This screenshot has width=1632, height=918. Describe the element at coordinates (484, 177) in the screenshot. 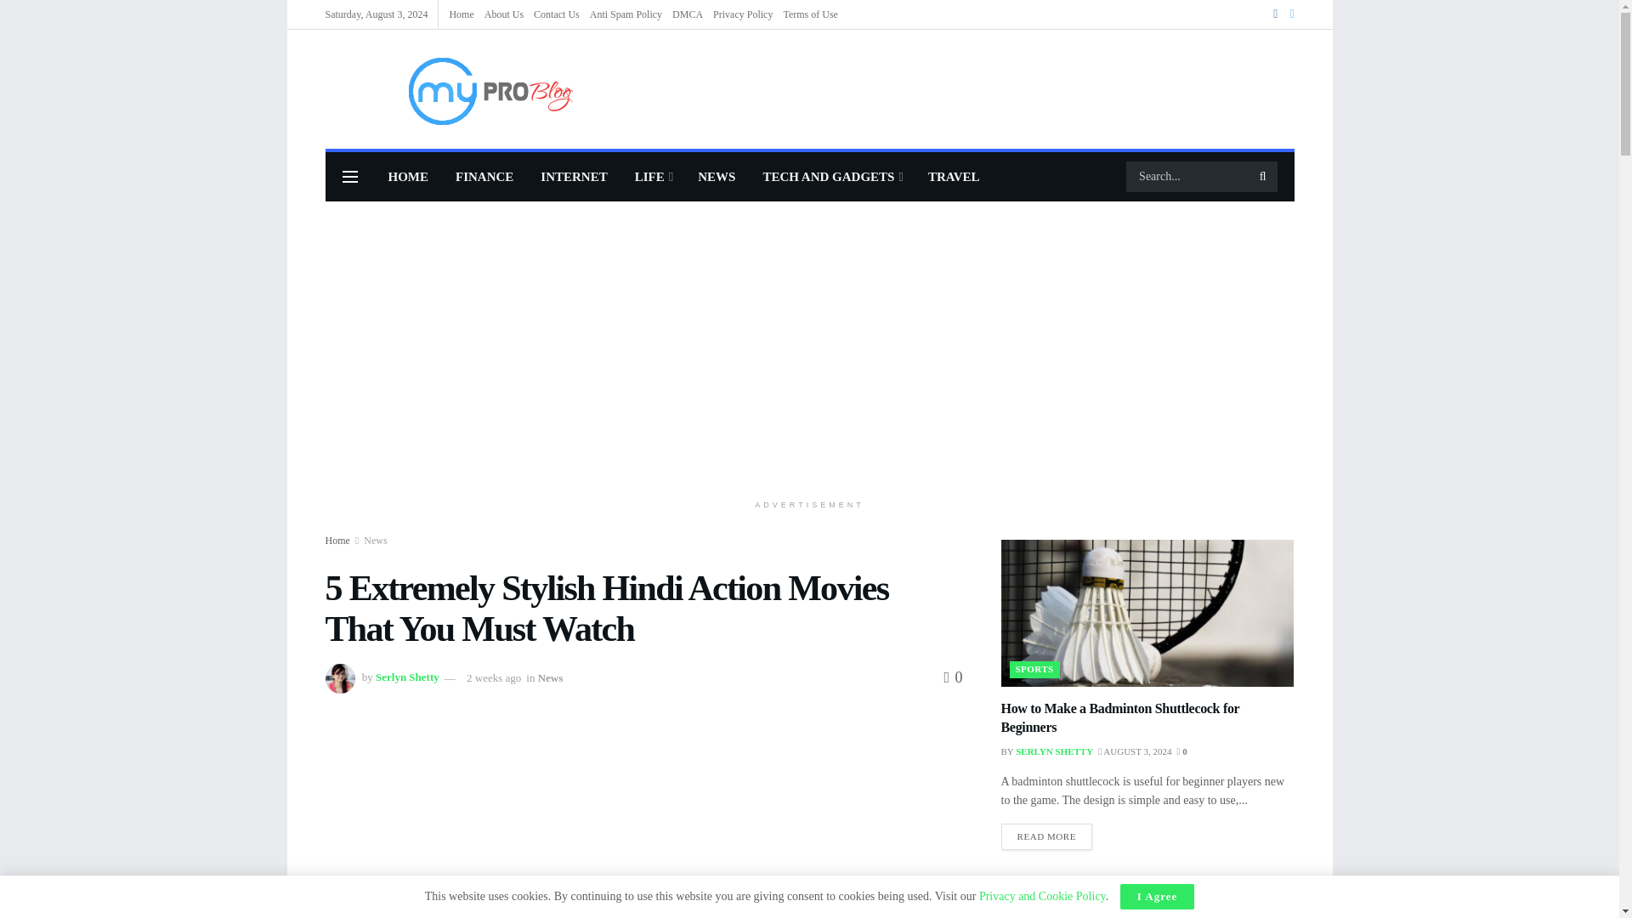

I see `FINANCE` at that location.